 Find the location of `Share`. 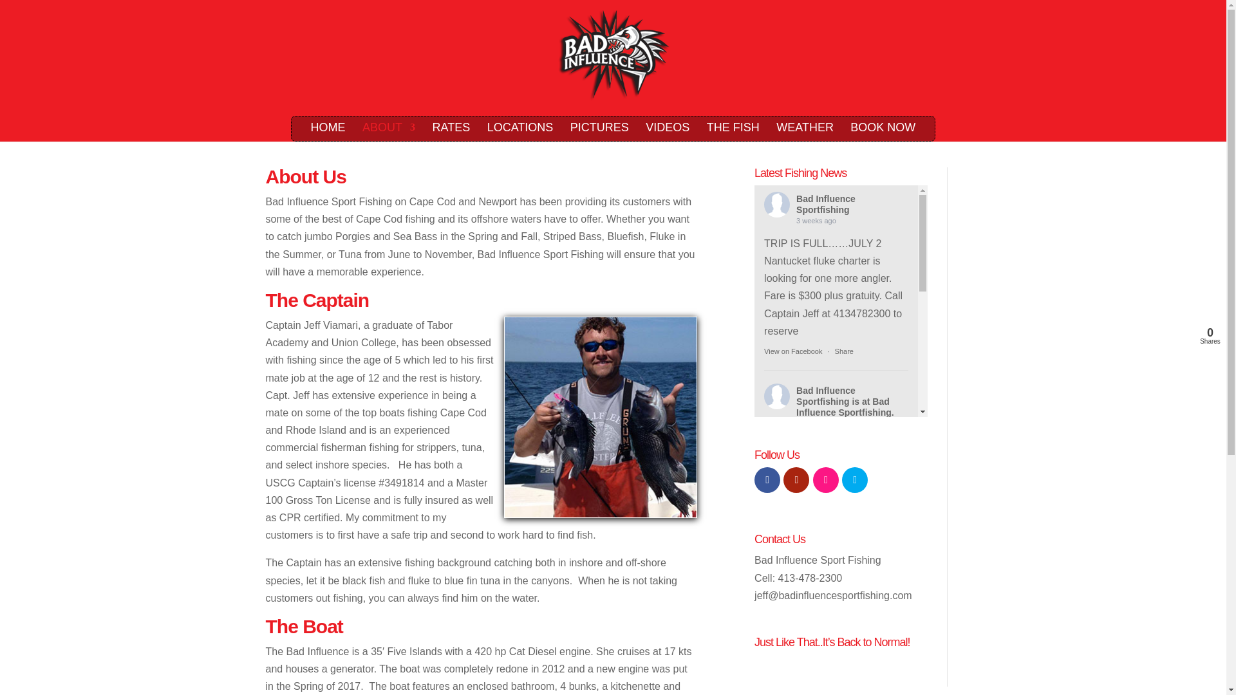

Share is located at coordinates (845, 554).